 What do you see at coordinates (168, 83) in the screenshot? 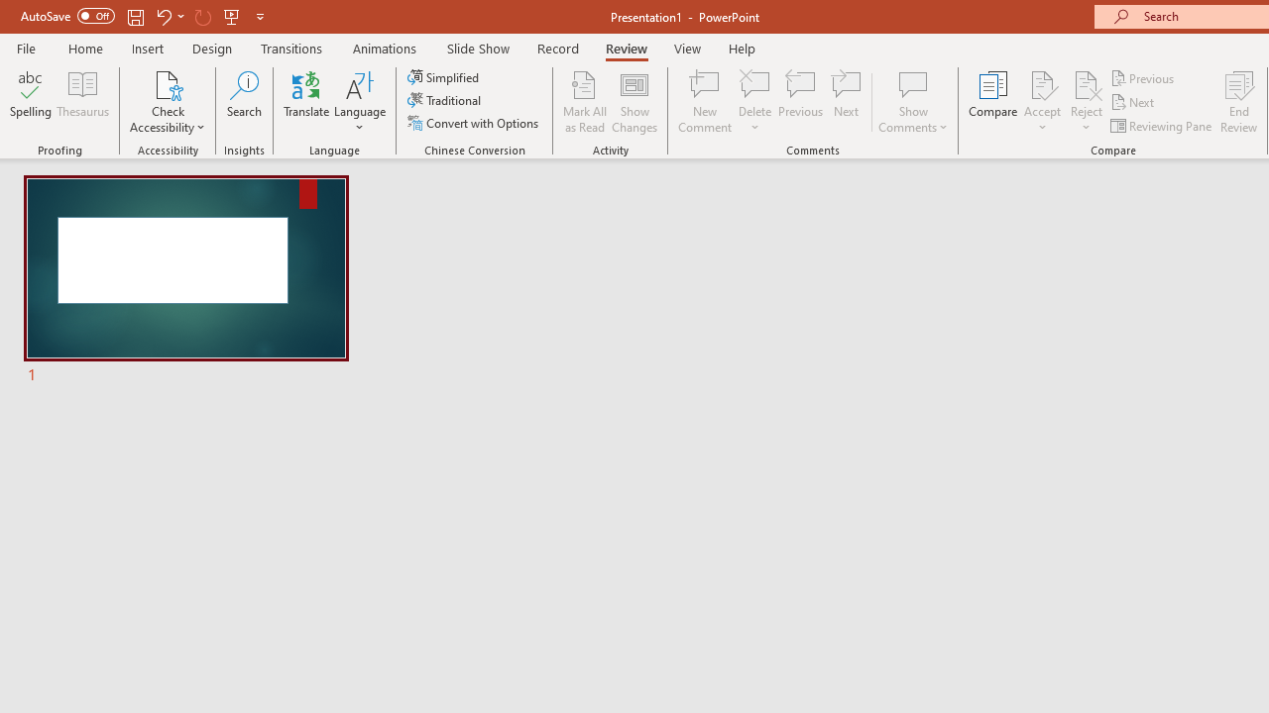
I see `Check Accessibility` at bounding box center [168, 83].